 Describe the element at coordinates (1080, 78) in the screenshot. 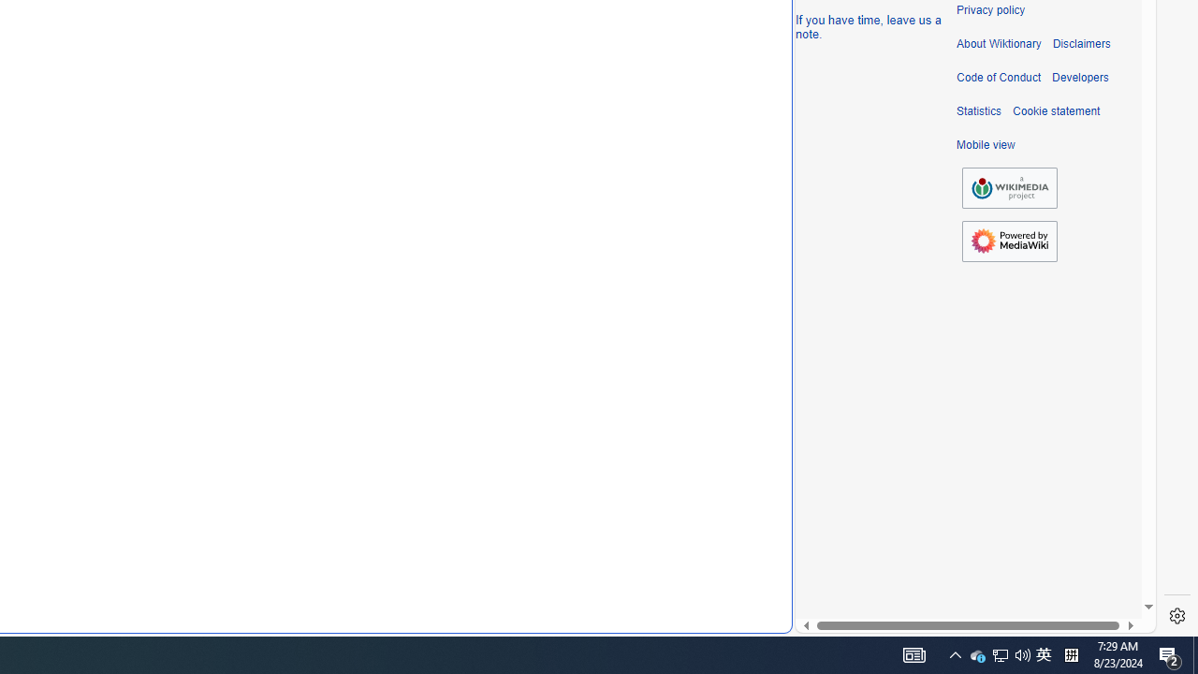

I see `Developers` at that location.